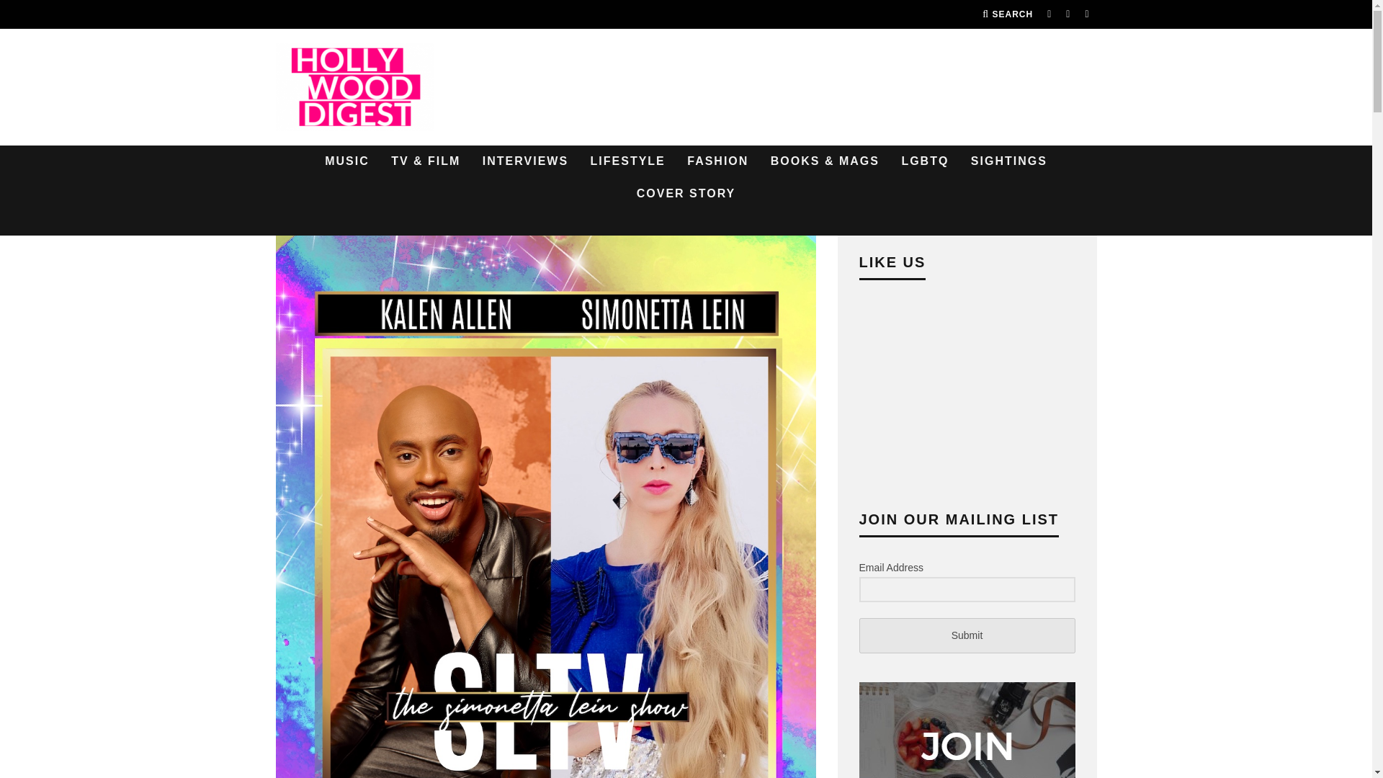 This screenshot has width=1383, height=778. What do you see at coordinates (1007, 14) in the screenshot?
I see `Search` at bounding box center [1007, 14].